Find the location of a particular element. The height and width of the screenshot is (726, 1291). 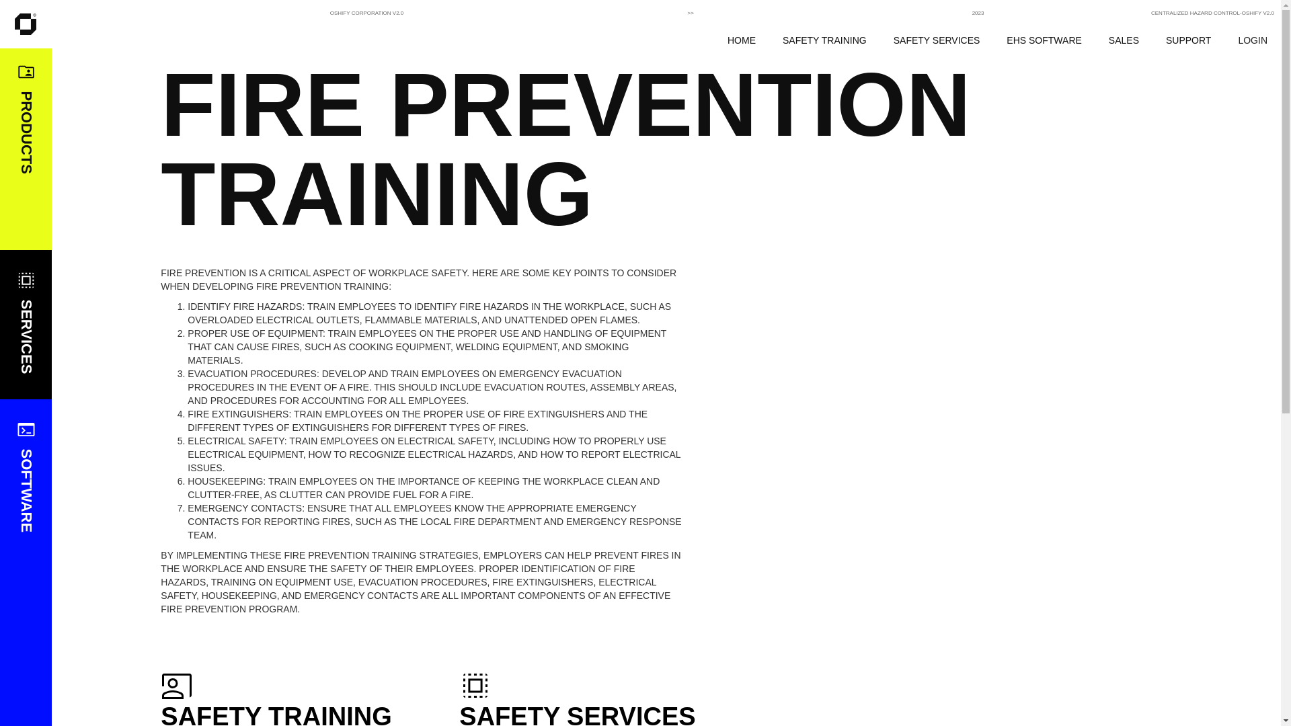

HOME is located at coordinates (741, 40).